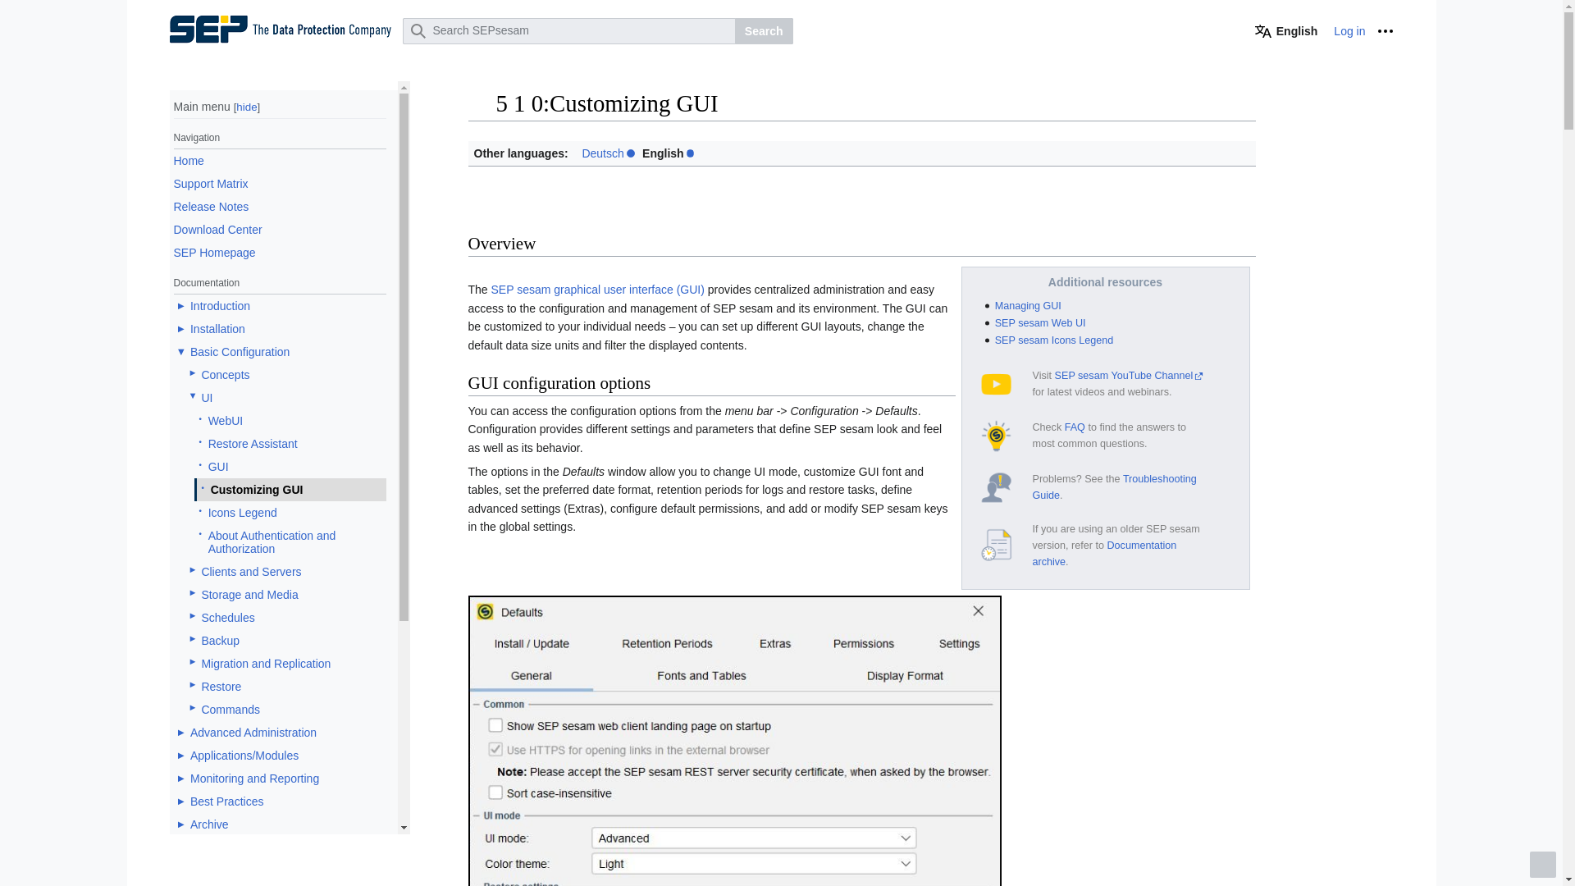  I want to click on Release Notes, so click(211, 206).